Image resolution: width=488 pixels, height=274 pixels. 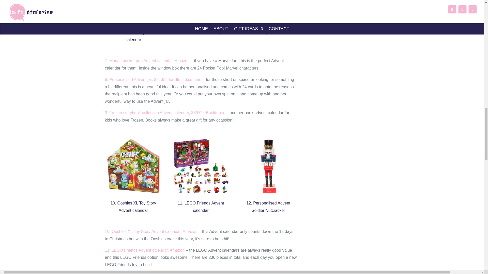 I want to click on ooshies-toy-story-advent-calendar, so click(x=133, y=166).